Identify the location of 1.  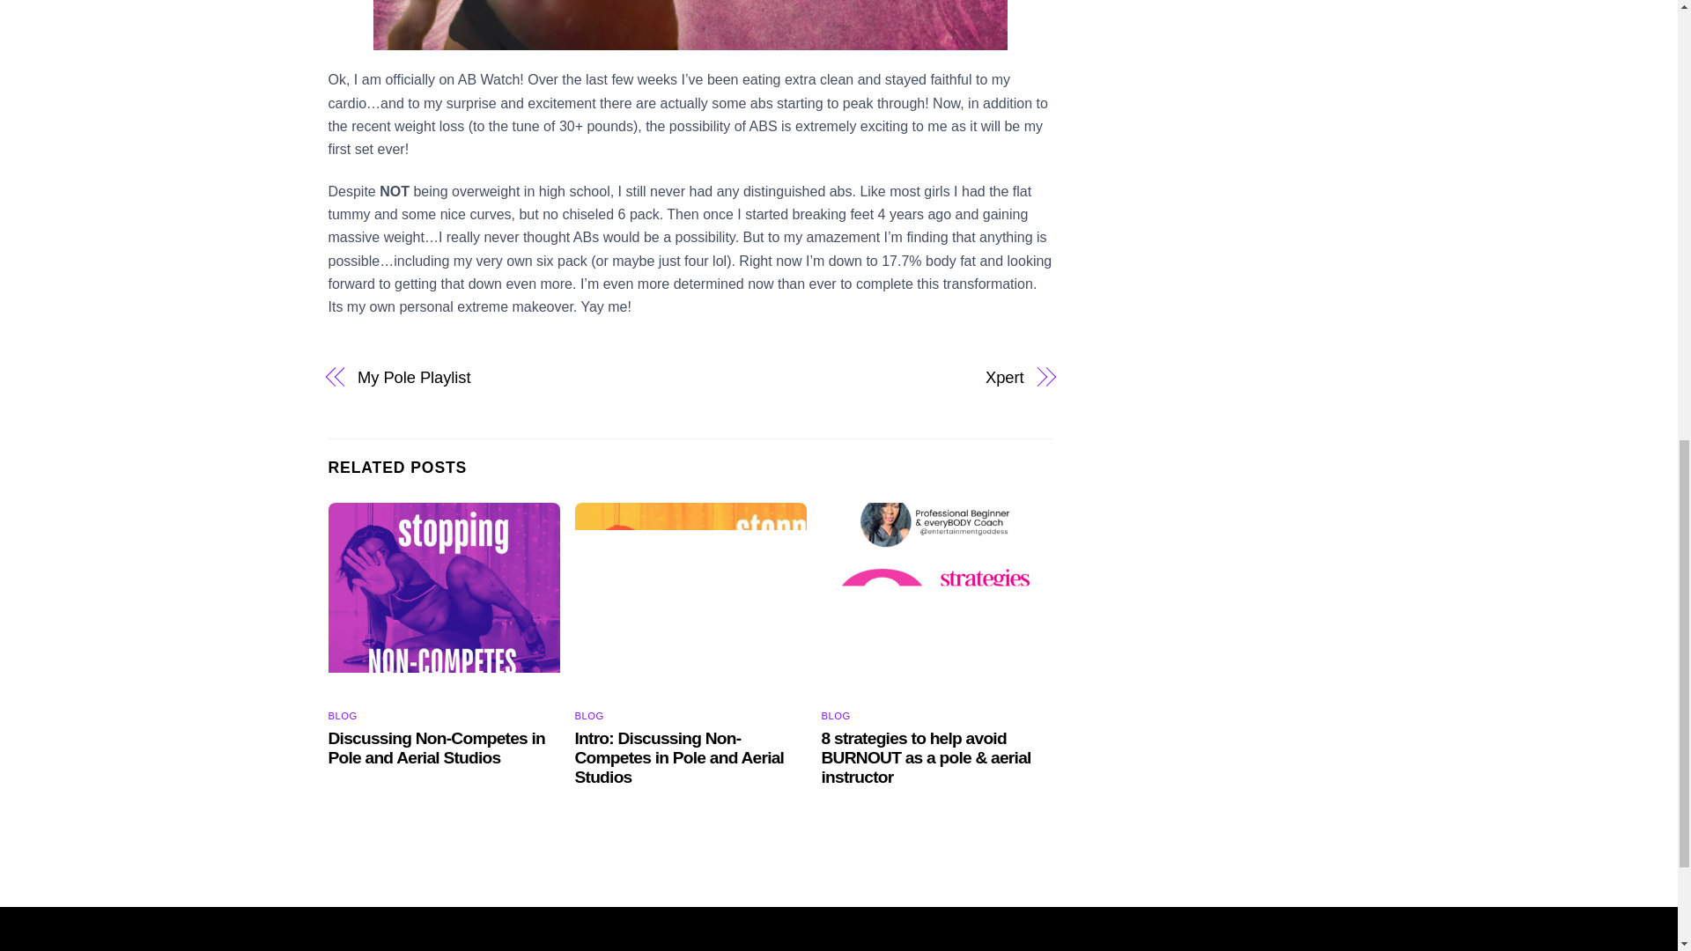
(937, 600).